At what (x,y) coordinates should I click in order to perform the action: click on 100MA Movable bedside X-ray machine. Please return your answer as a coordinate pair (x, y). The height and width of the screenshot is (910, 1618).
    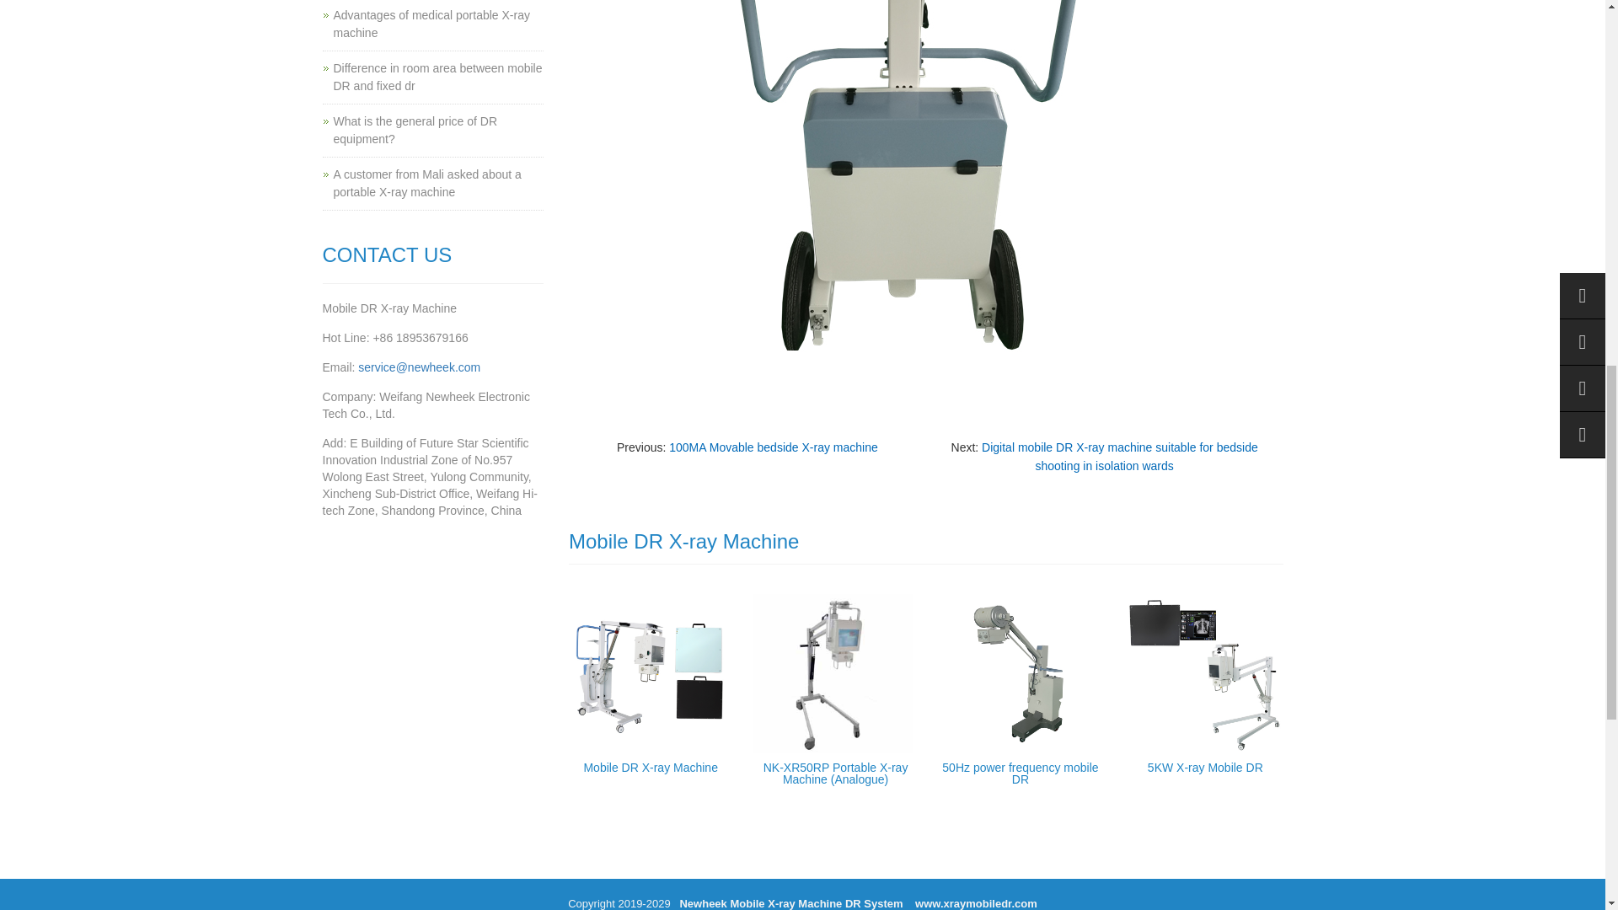
    Looking at the image, I should click on (773, 447).